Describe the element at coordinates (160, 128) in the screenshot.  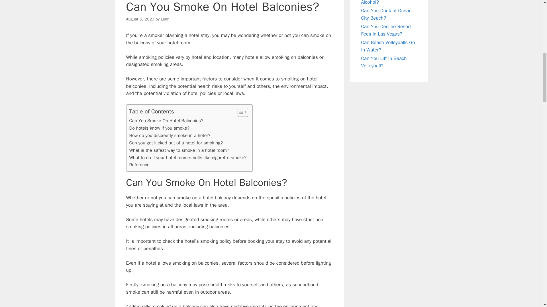
I see `Do hotels know if you smoke?` at that location.